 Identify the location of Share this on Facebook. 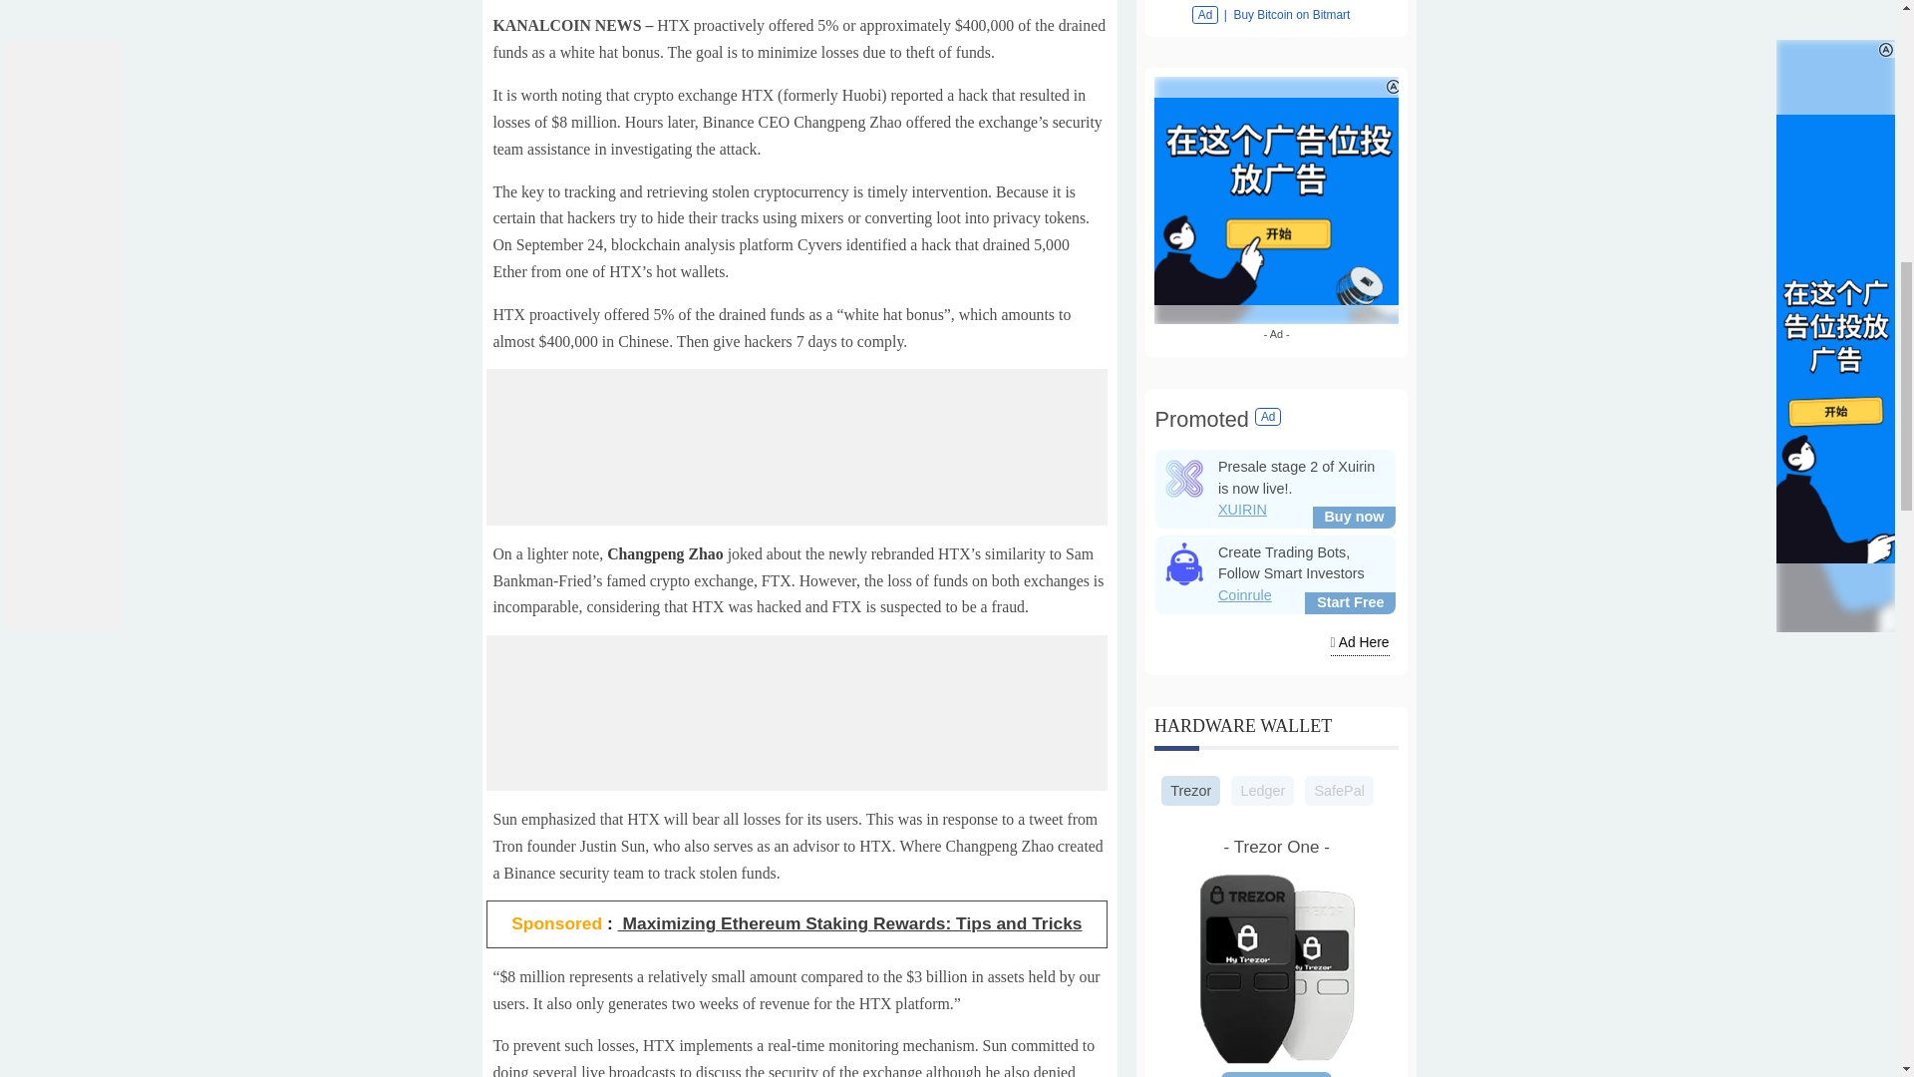
(563, 100).